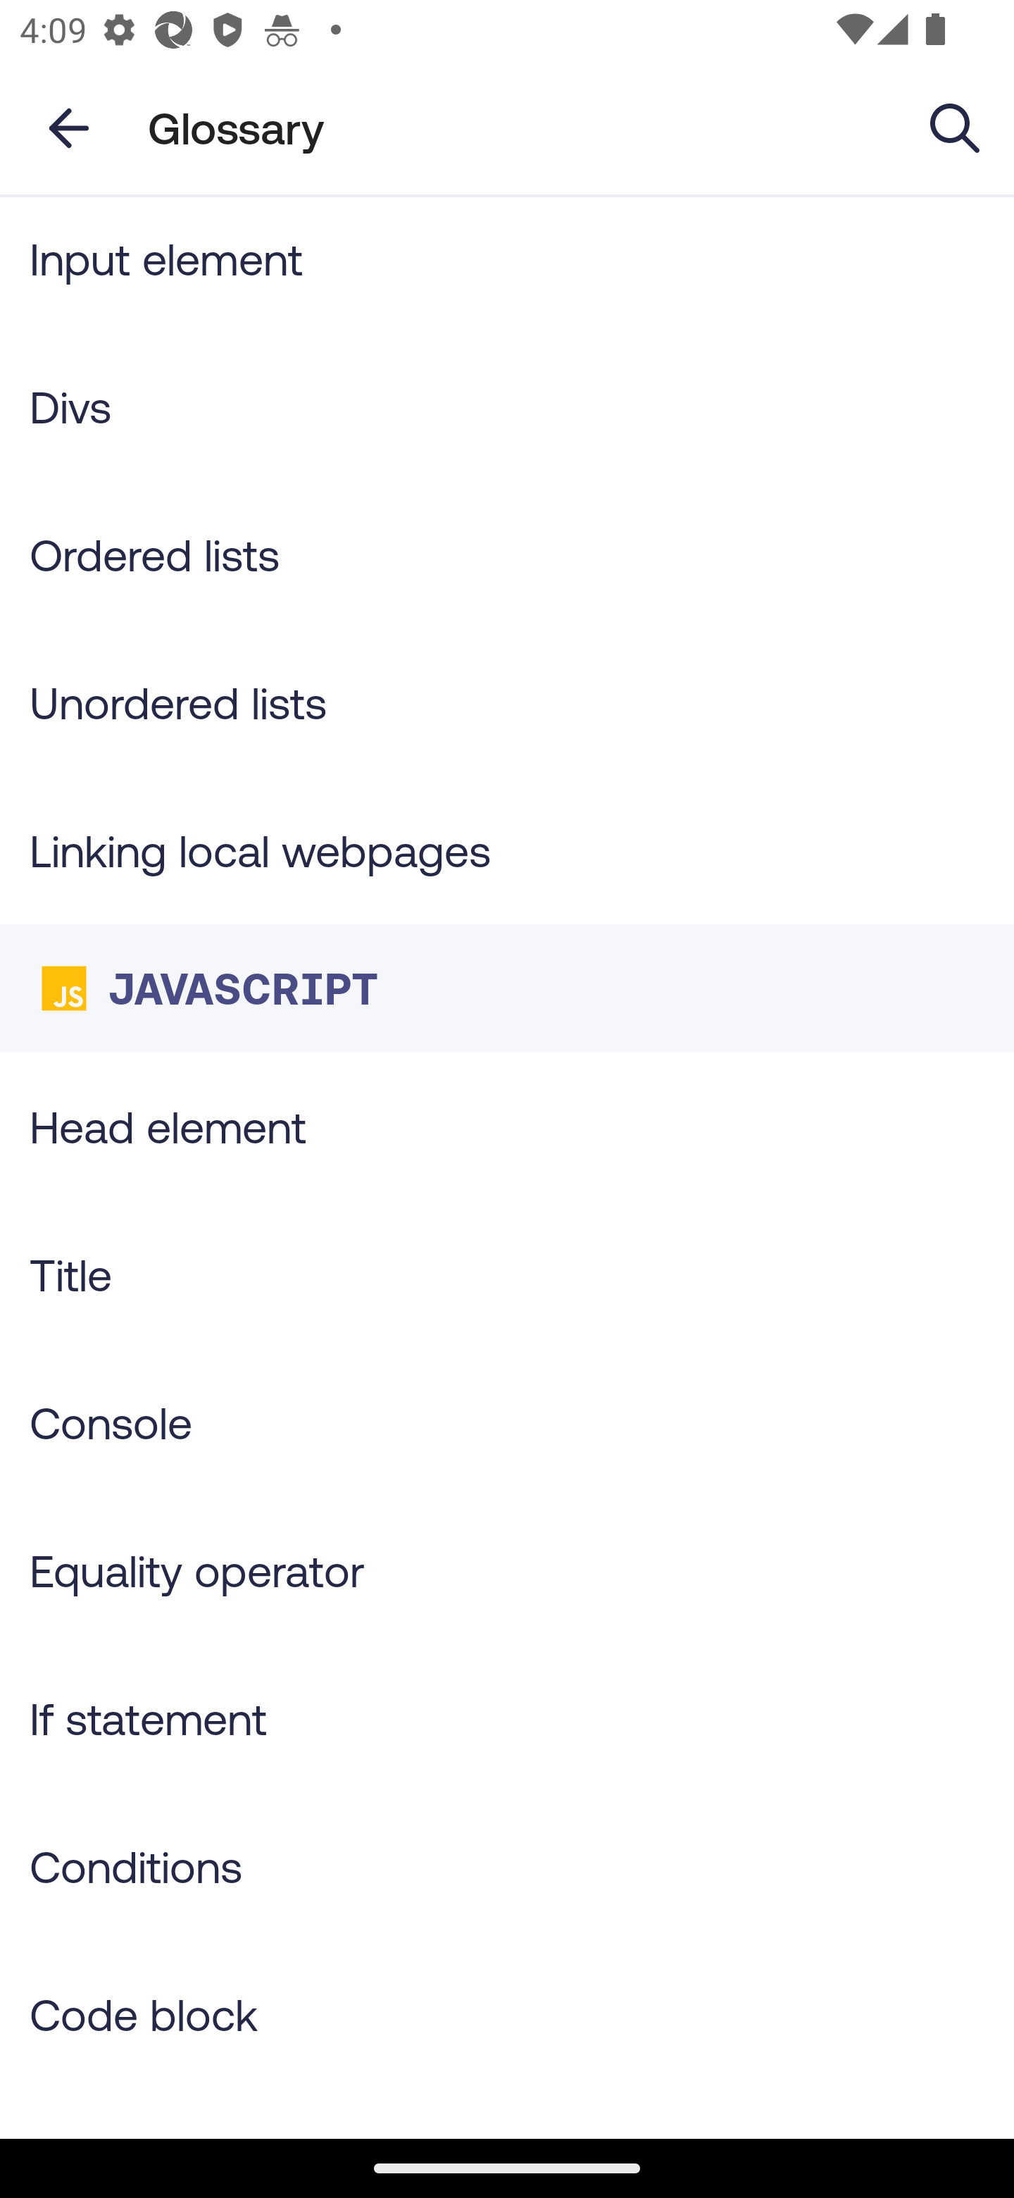 The width and height of the screenshot is (1014, 2198). I want to click on Ordered lists, so click(507, 555).